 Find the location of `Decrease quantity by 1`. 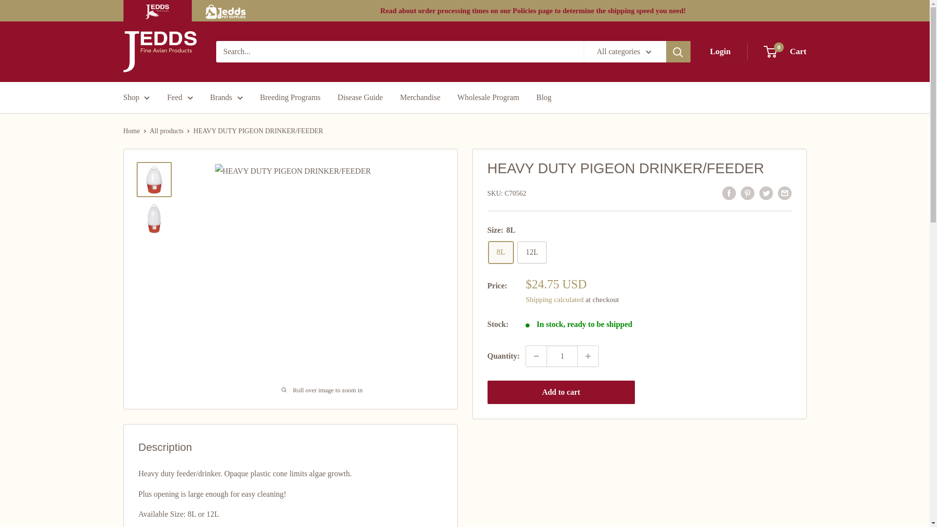

Decrease quantity by 1 is located at coordinates (588, 356).